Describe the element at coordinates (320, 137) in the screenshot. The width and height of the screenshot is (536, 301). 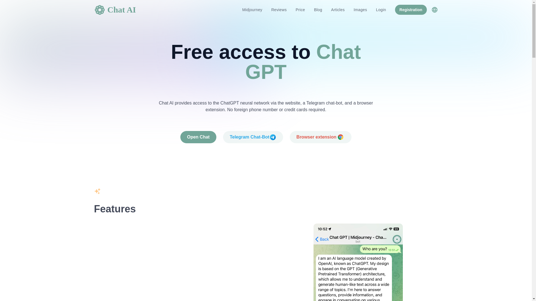
I see `Browser extension` at that location.